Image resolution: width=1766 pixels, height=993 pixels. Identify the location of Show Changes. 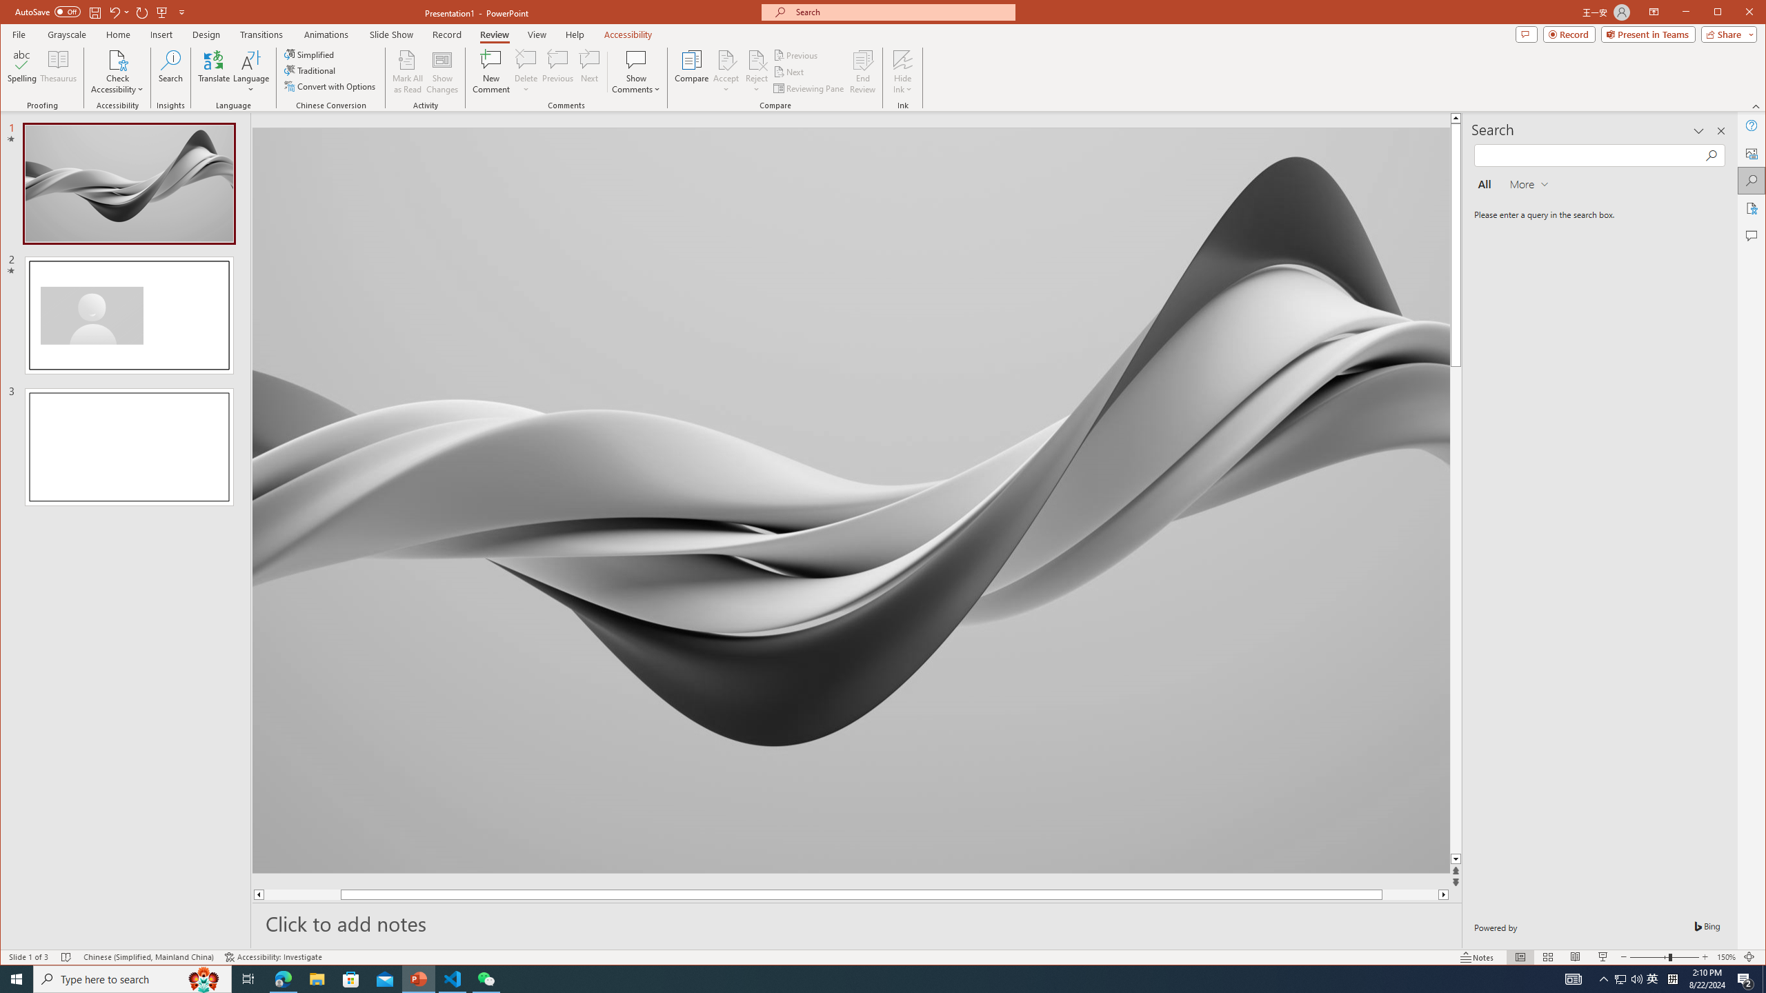
(443, 72).